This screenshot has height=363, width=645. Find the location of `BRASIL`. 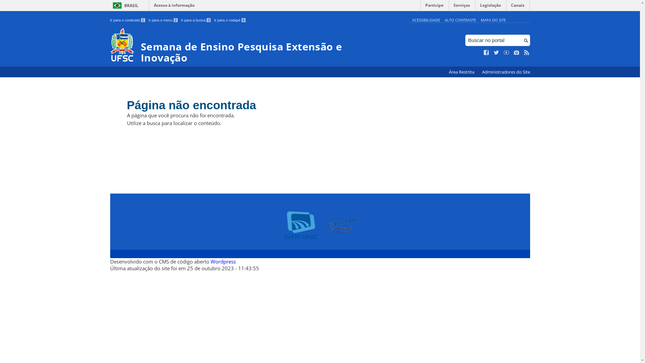

BRASIL is located at coordinates (124, 5).